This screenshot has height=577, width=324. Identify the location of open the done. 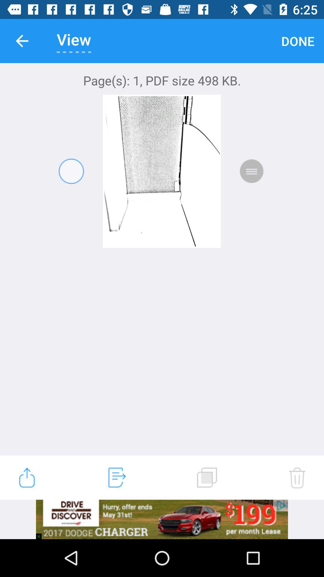
(298, 41).